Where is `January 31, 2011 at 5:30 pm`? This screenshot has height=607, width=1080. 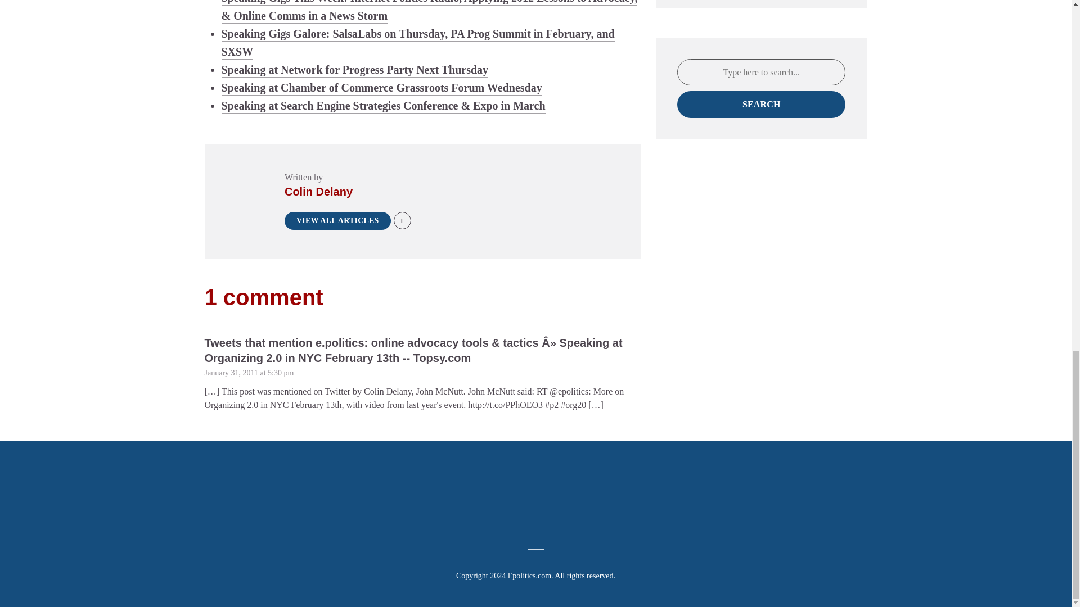 January 31, 2011 at 5:30 pm is located at coordinates (249, 372).